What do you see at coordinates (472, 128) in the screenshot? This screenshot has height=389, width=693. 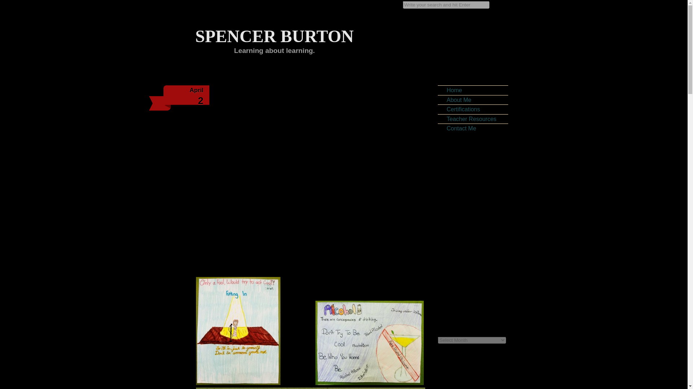 I see `Fostering Student Voice with Student Council` at bounding box center [472, 128].